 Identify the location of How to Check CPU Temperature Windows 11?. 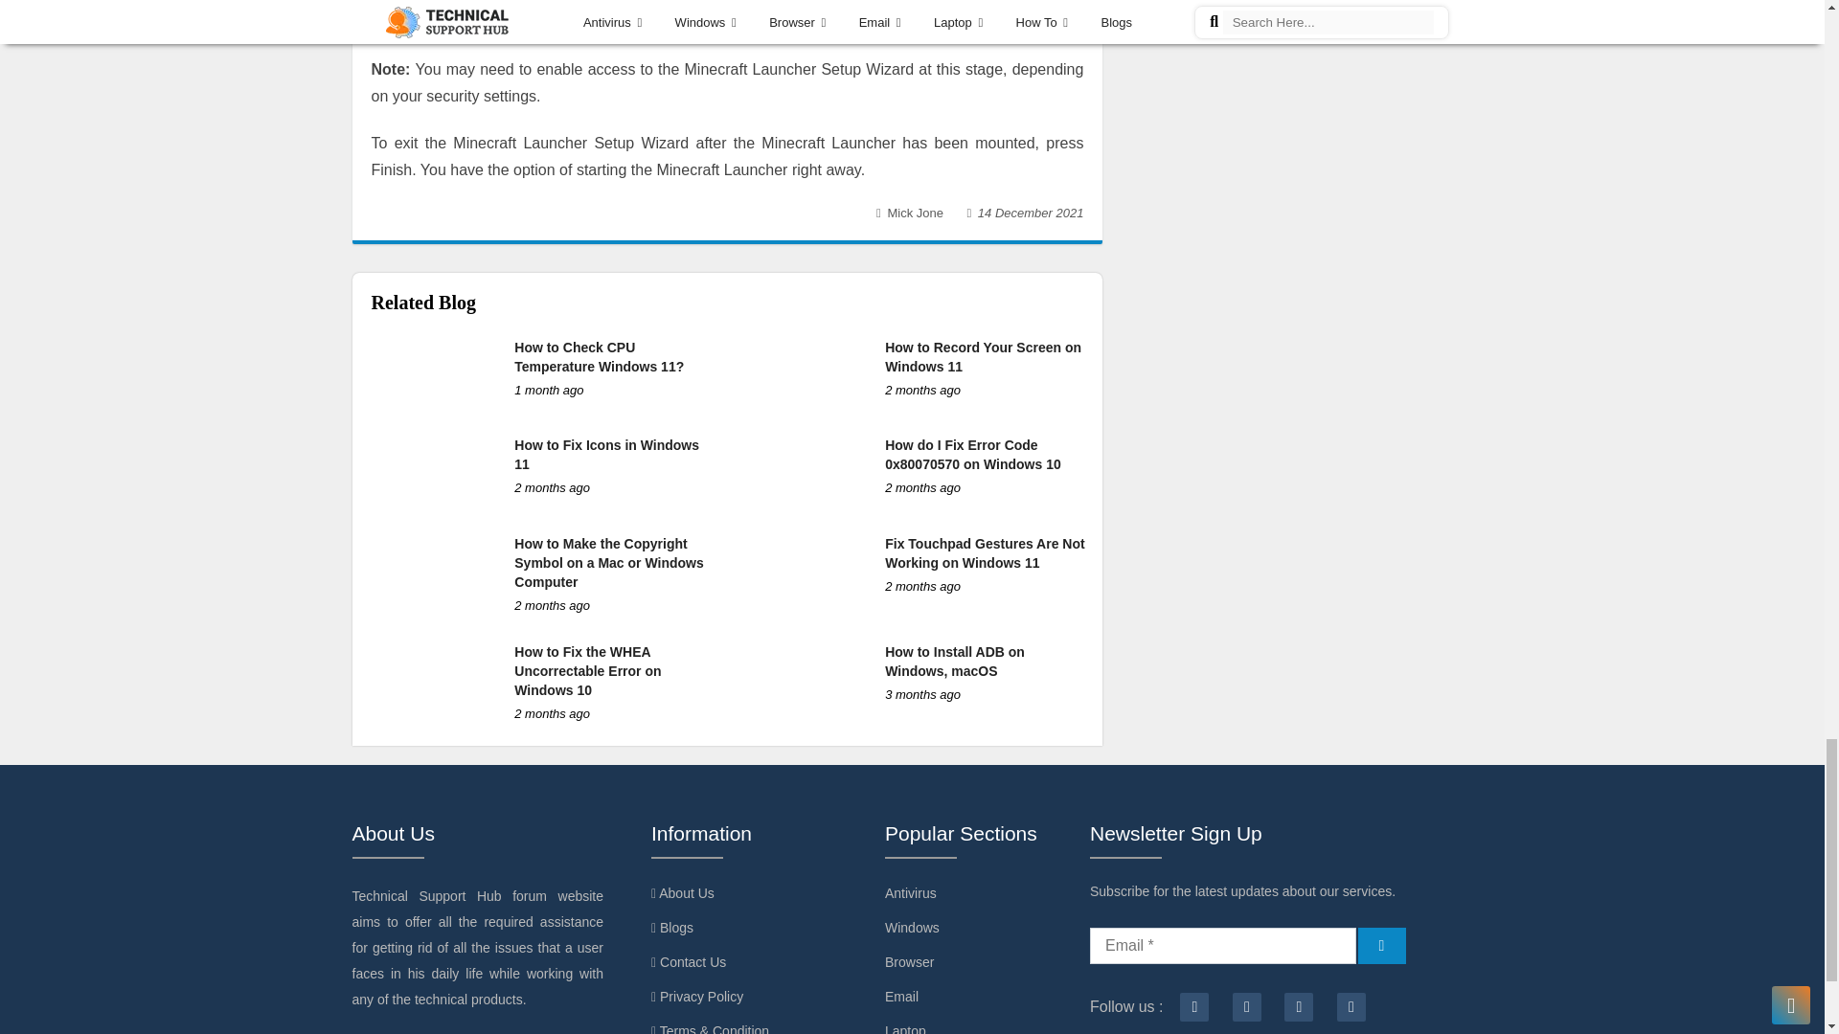
(600, 356).